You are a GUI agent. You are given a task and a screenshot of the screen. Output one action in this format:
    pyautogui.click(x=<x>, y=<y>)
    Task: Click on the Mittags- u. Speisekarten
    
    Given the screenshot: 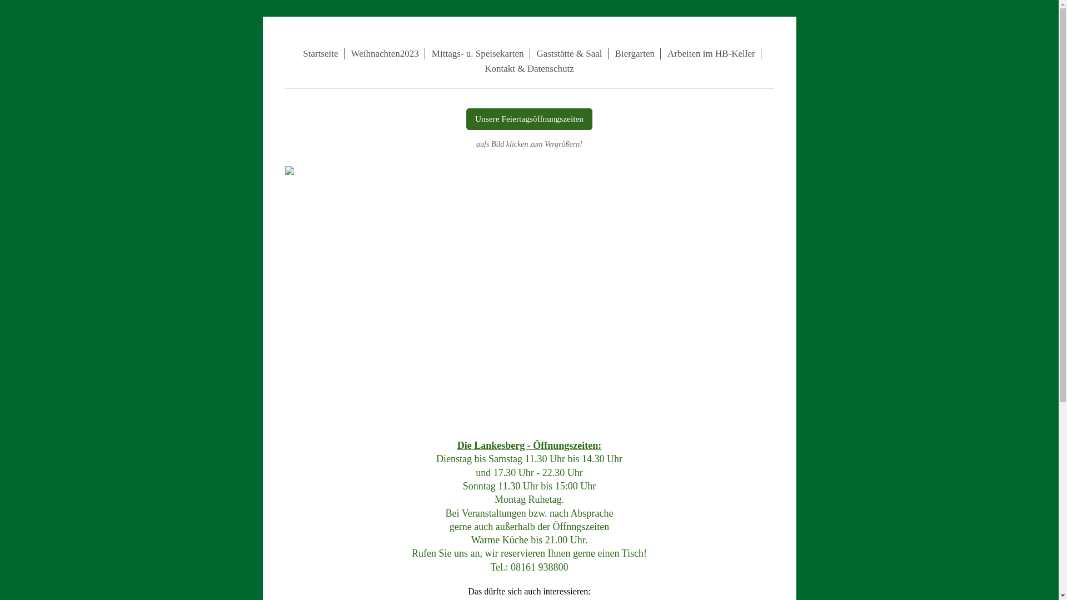 What is the action you would take?
    pyautogui.click(x=478, y=53)
    